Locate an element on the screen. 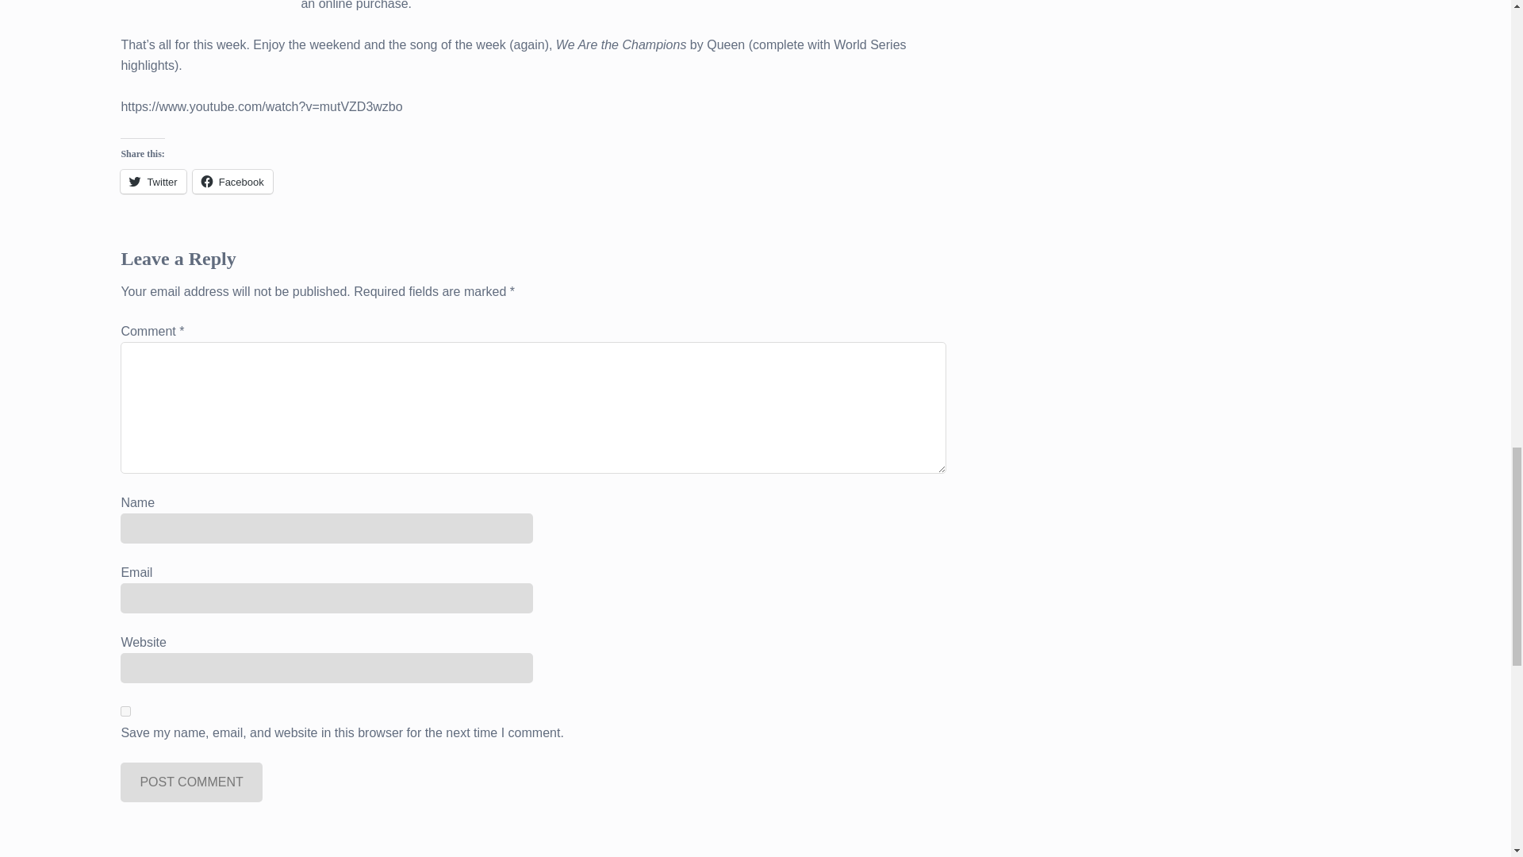  yes is located at coordinates (125, 711).